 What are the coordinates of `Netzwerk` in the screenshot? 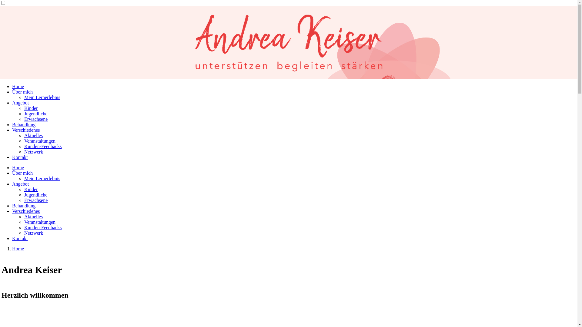 It's located at (34, 152).